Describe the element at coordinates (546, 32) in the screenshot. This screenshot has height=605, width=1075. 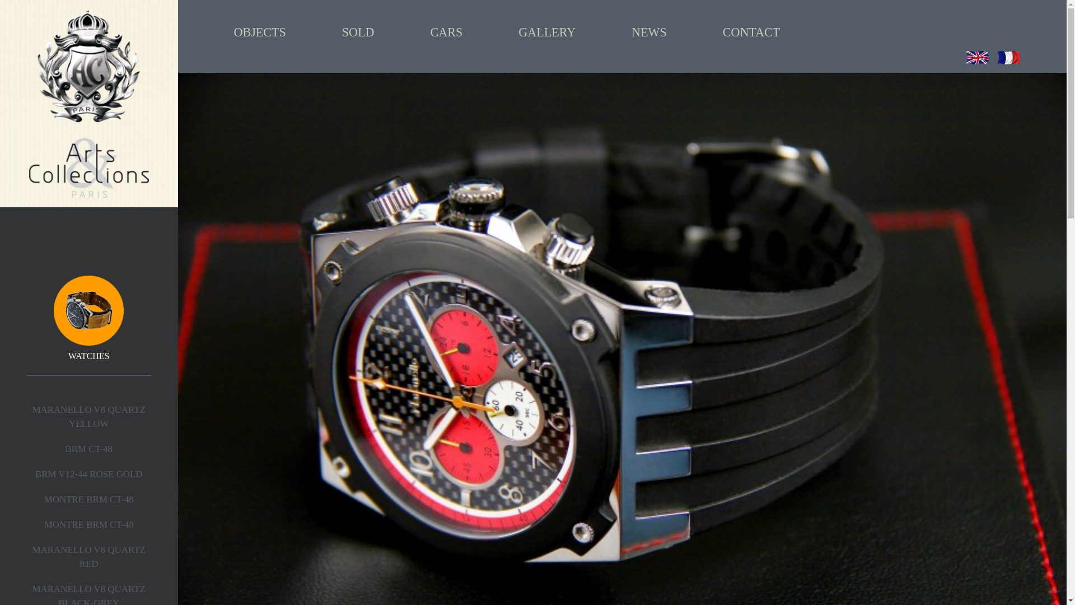
I see `Gallery` at that location.